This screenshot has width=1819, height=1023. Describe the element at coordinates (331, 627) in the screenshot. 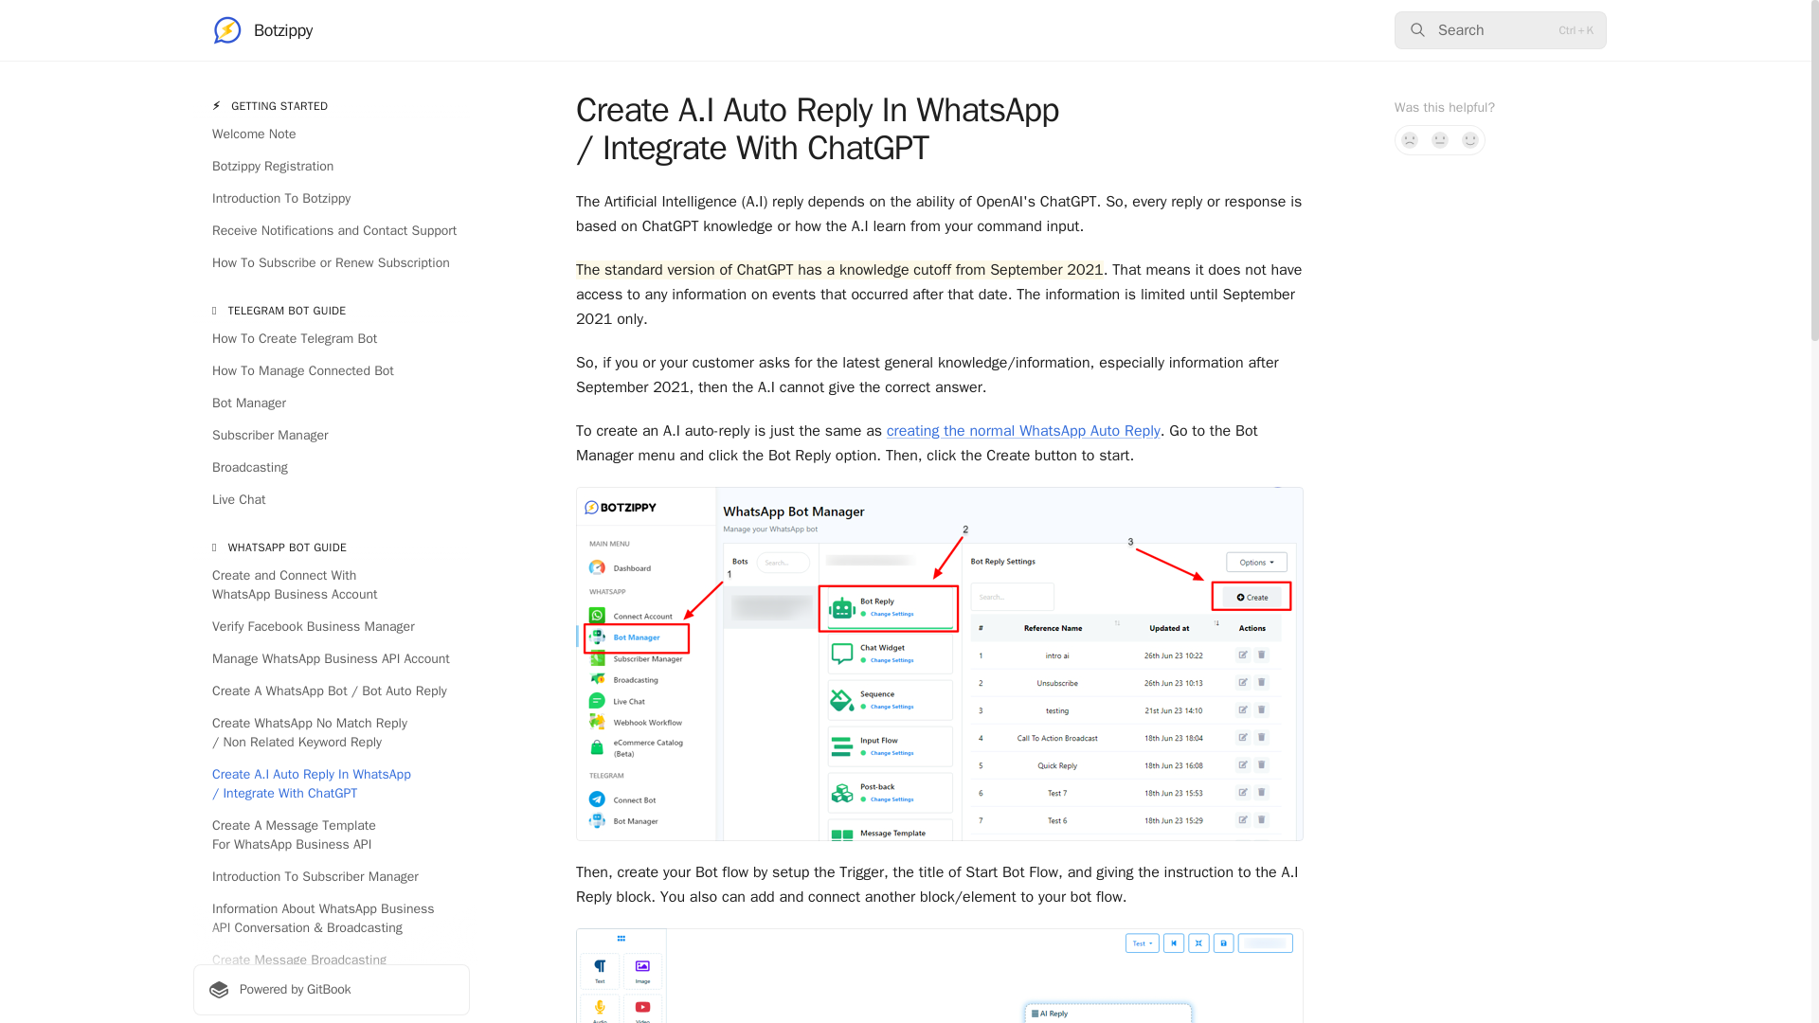

I see `Verify Facebook Business Manager` at that location.